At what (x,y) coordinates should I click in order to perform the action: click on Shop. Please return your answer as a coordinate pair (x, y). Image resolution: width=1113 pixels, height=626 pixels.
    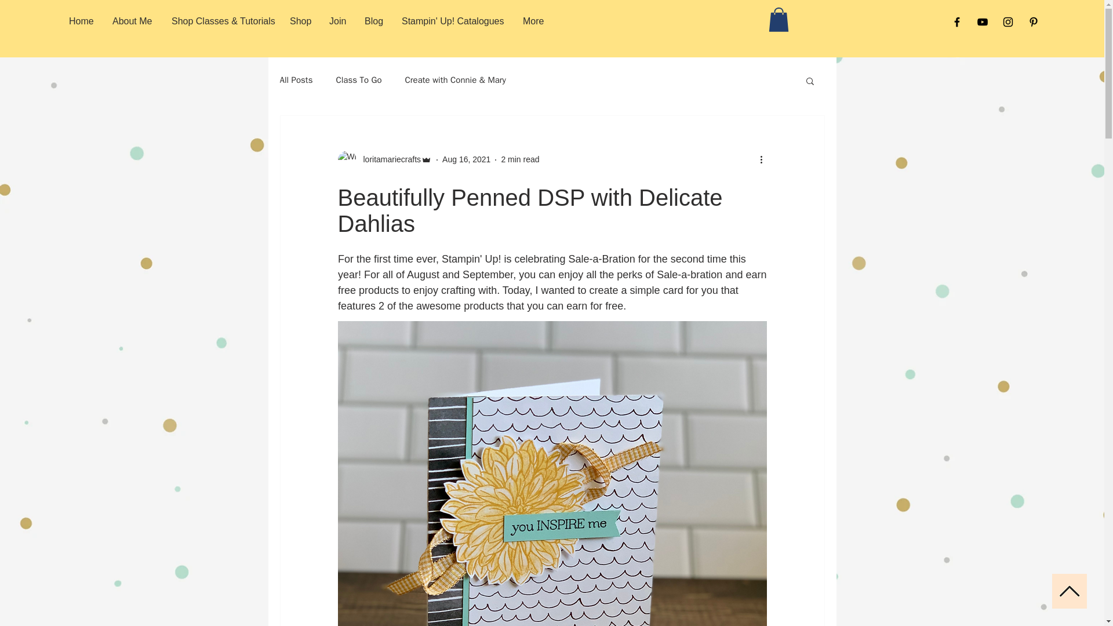
    Looking at the image, I should click on (300, 21).